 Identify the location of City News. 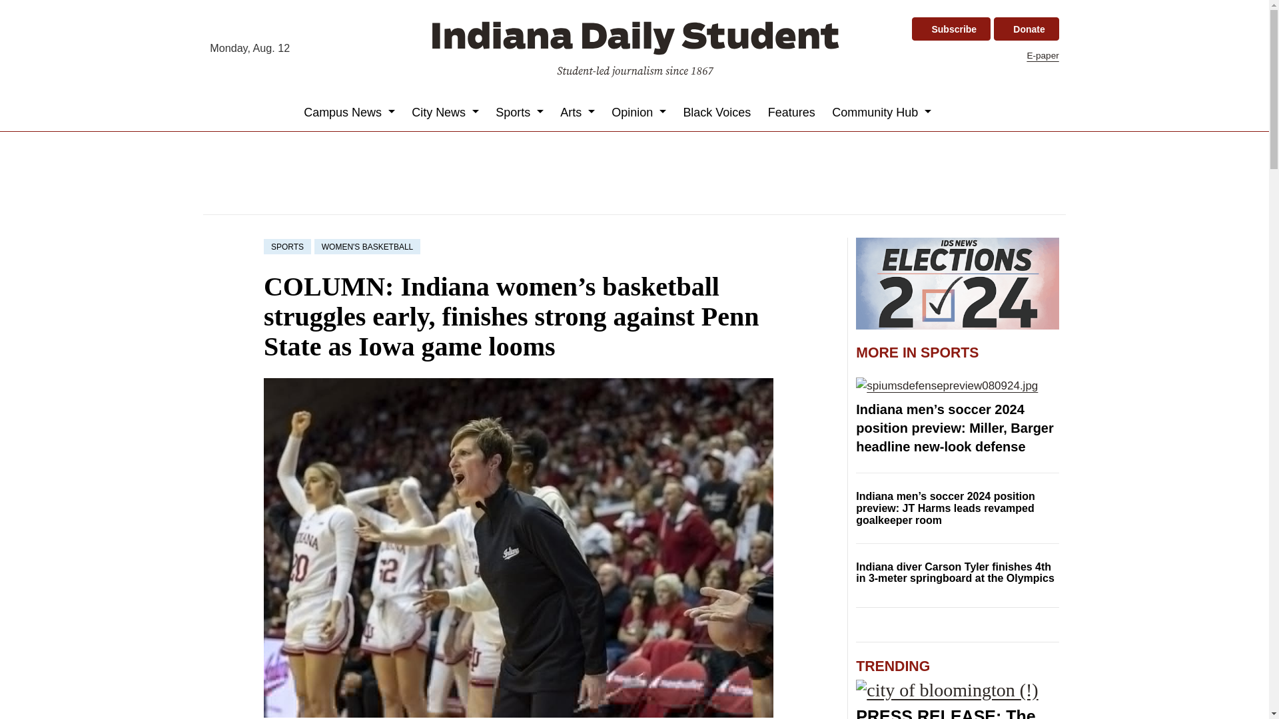
(445, 112).